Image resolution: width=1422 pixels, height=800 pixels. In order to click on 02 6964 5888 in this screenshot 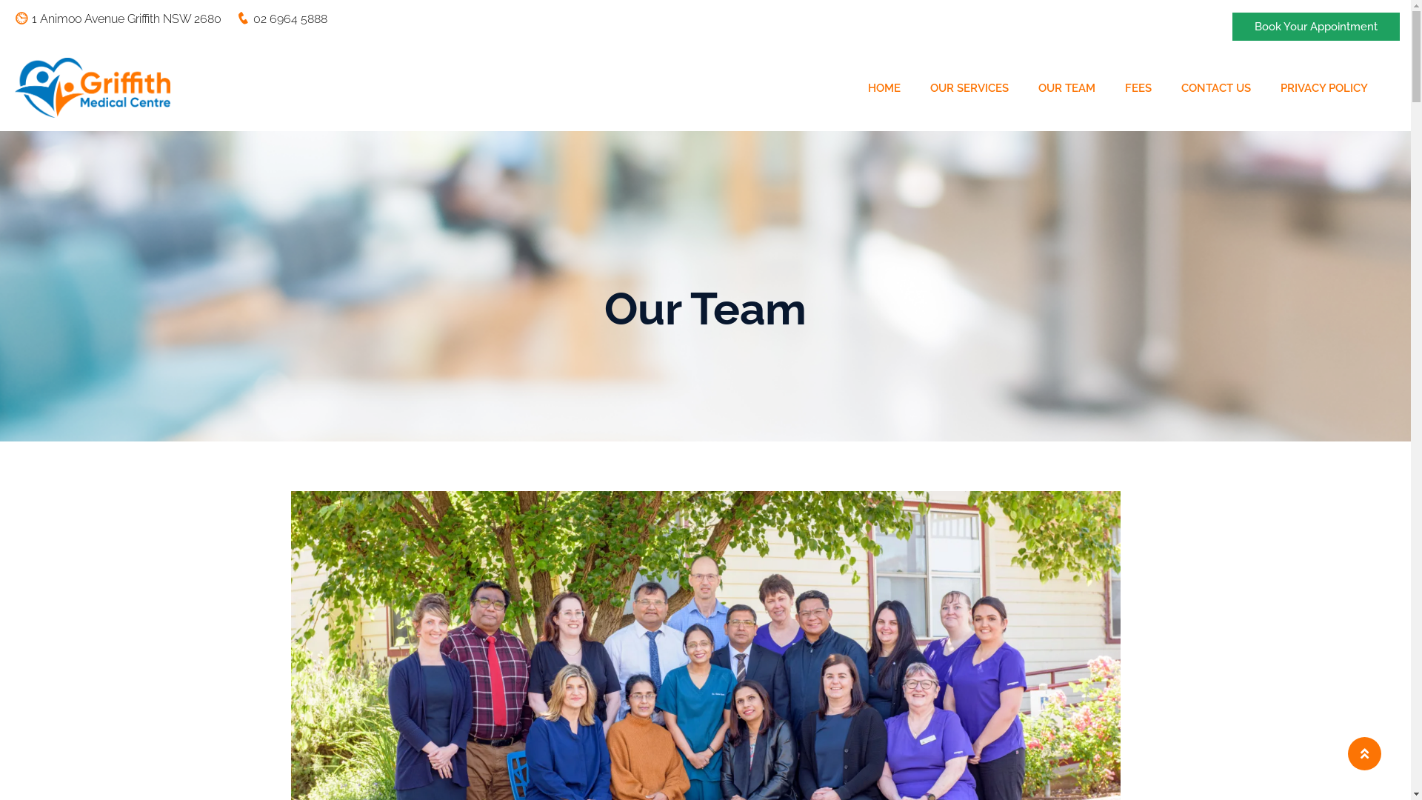, I will do `click(280, 19)`.